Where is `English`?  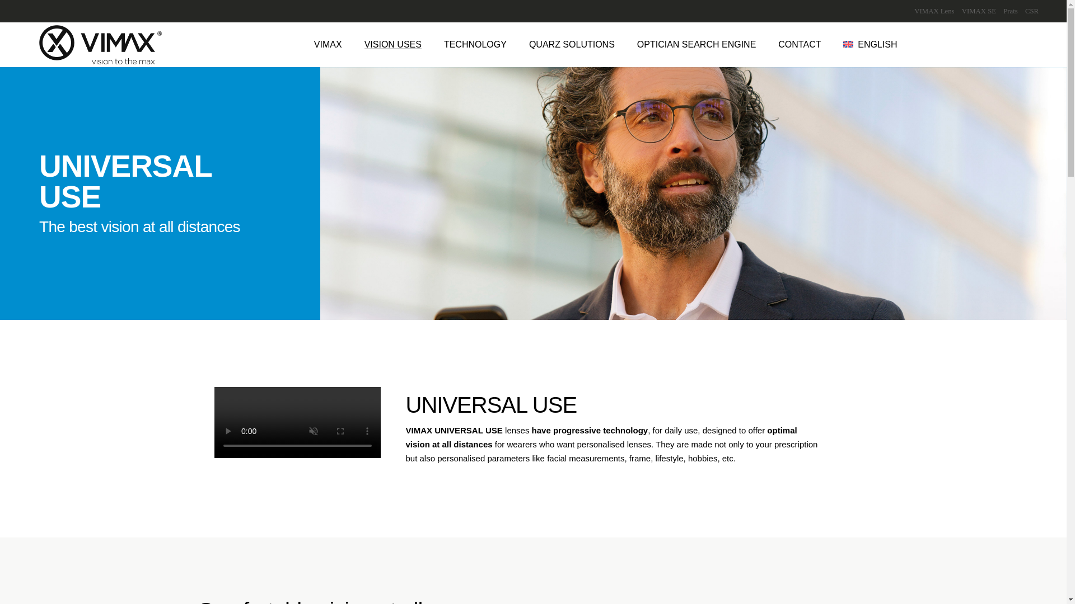
English is located at coordinates (870, 44).